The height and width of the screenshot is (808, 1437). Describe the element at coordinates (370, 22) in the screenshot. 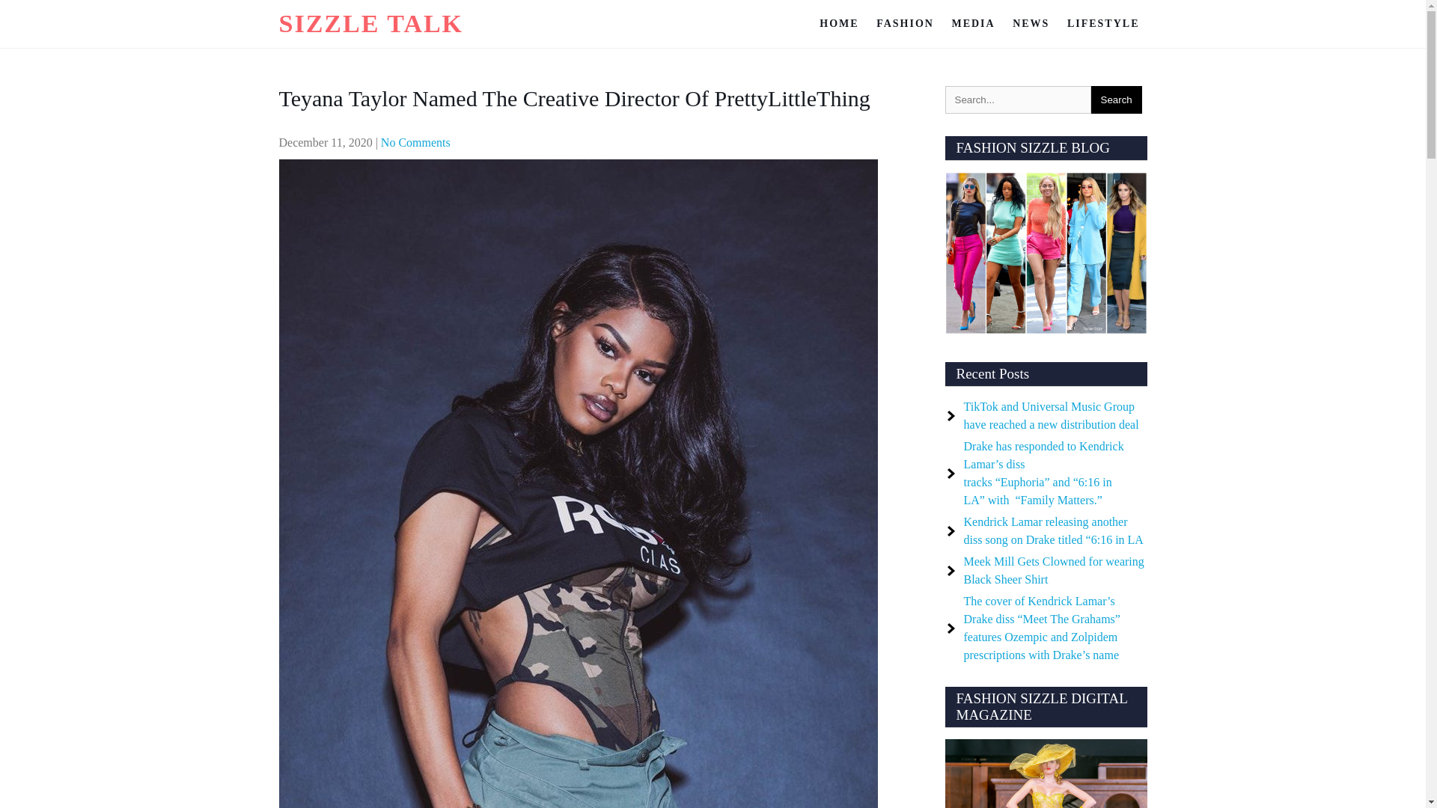

I see `SIZZLE TALK` at that location.